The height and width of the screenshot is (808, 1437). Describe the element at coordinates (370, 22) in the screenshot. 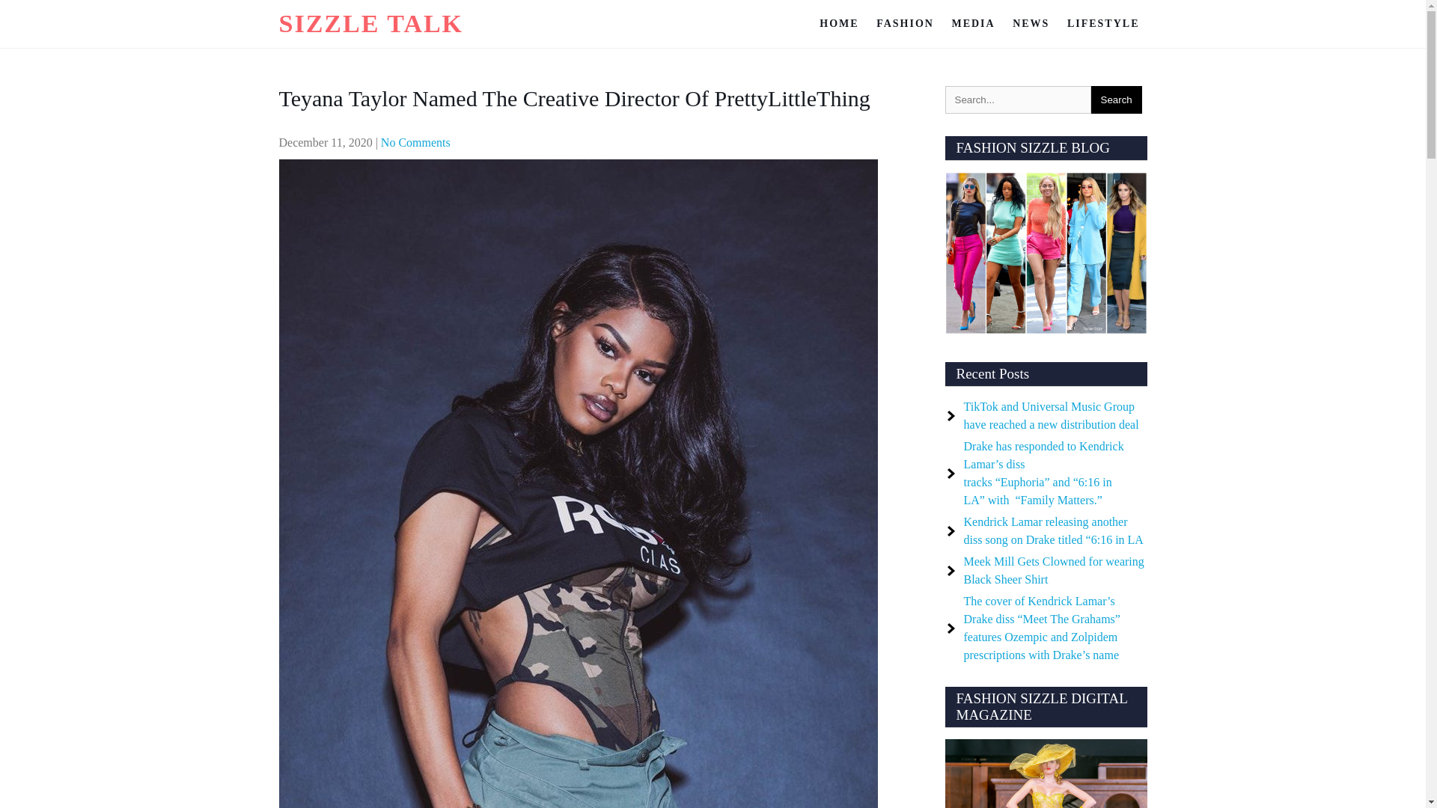

I see `SIZZLE TALK` at that location.